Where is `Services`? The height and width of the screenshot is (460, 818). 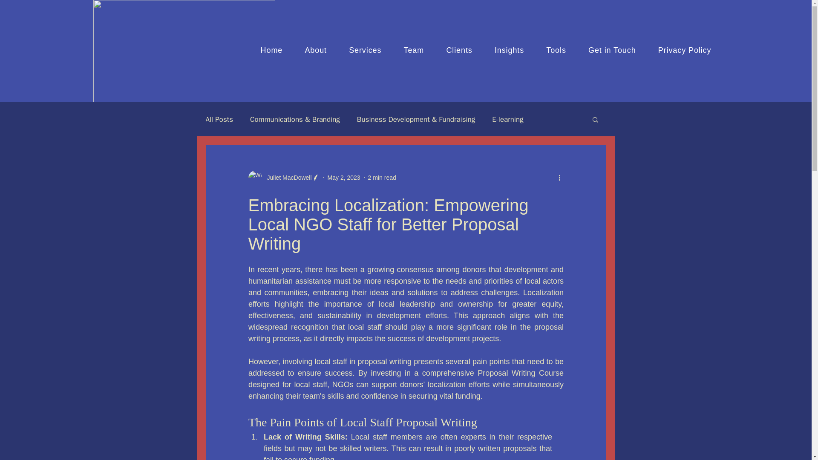
Services is located at coordinates (365, 50).